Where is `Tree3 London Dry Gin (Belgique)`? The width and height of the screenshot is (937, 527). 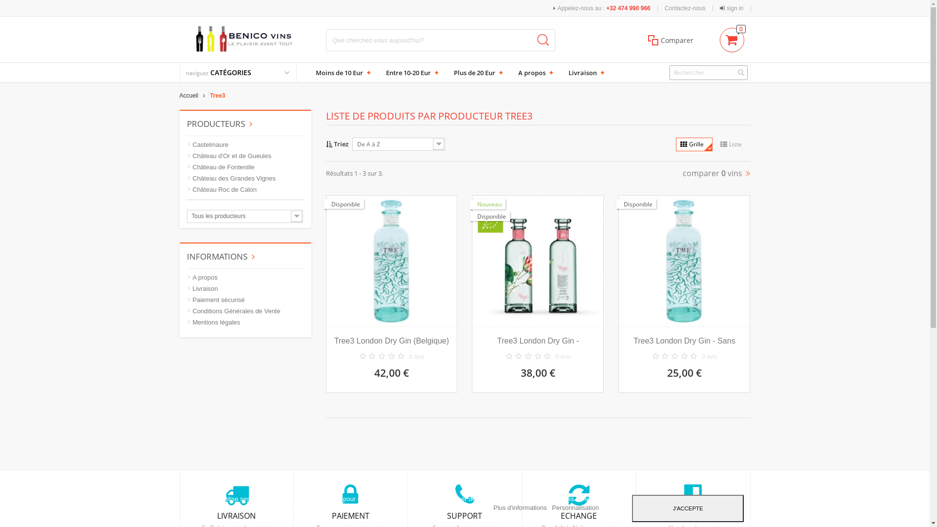 Tree3 London Dry Gin (Belgique) is located at coordinates (392, 341).